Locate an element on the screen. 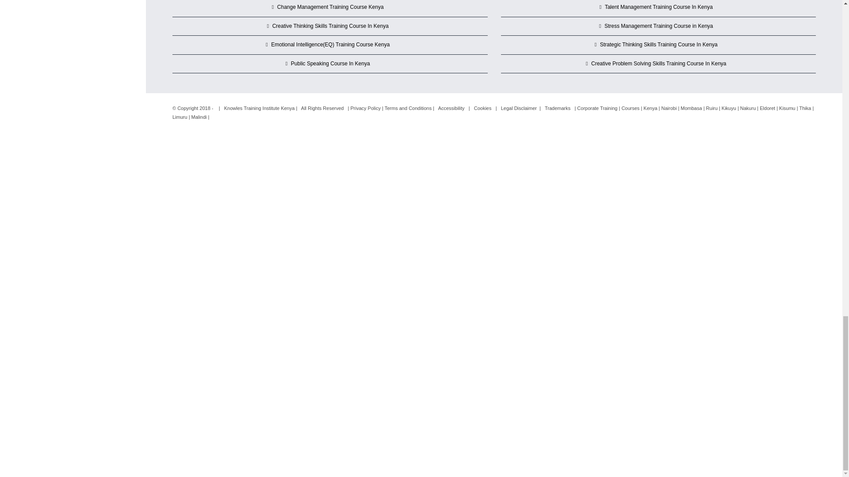  Creative Problem Solving Skills Training Course In Kenya is located at coordinates (659, 64).